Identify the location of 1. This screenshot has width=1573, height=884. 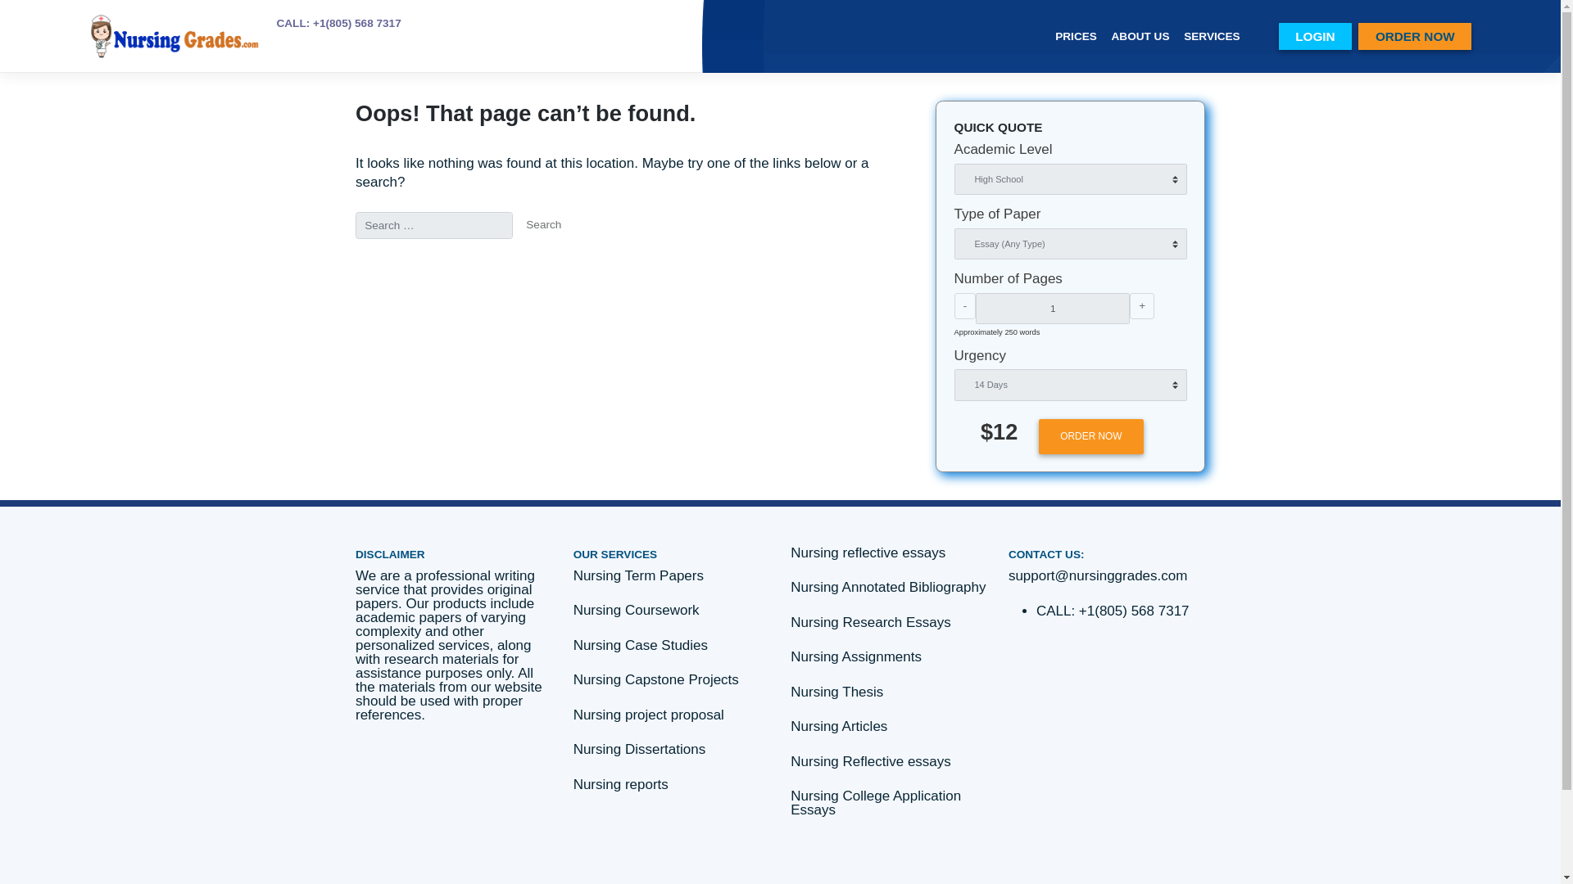
(1239, 363).